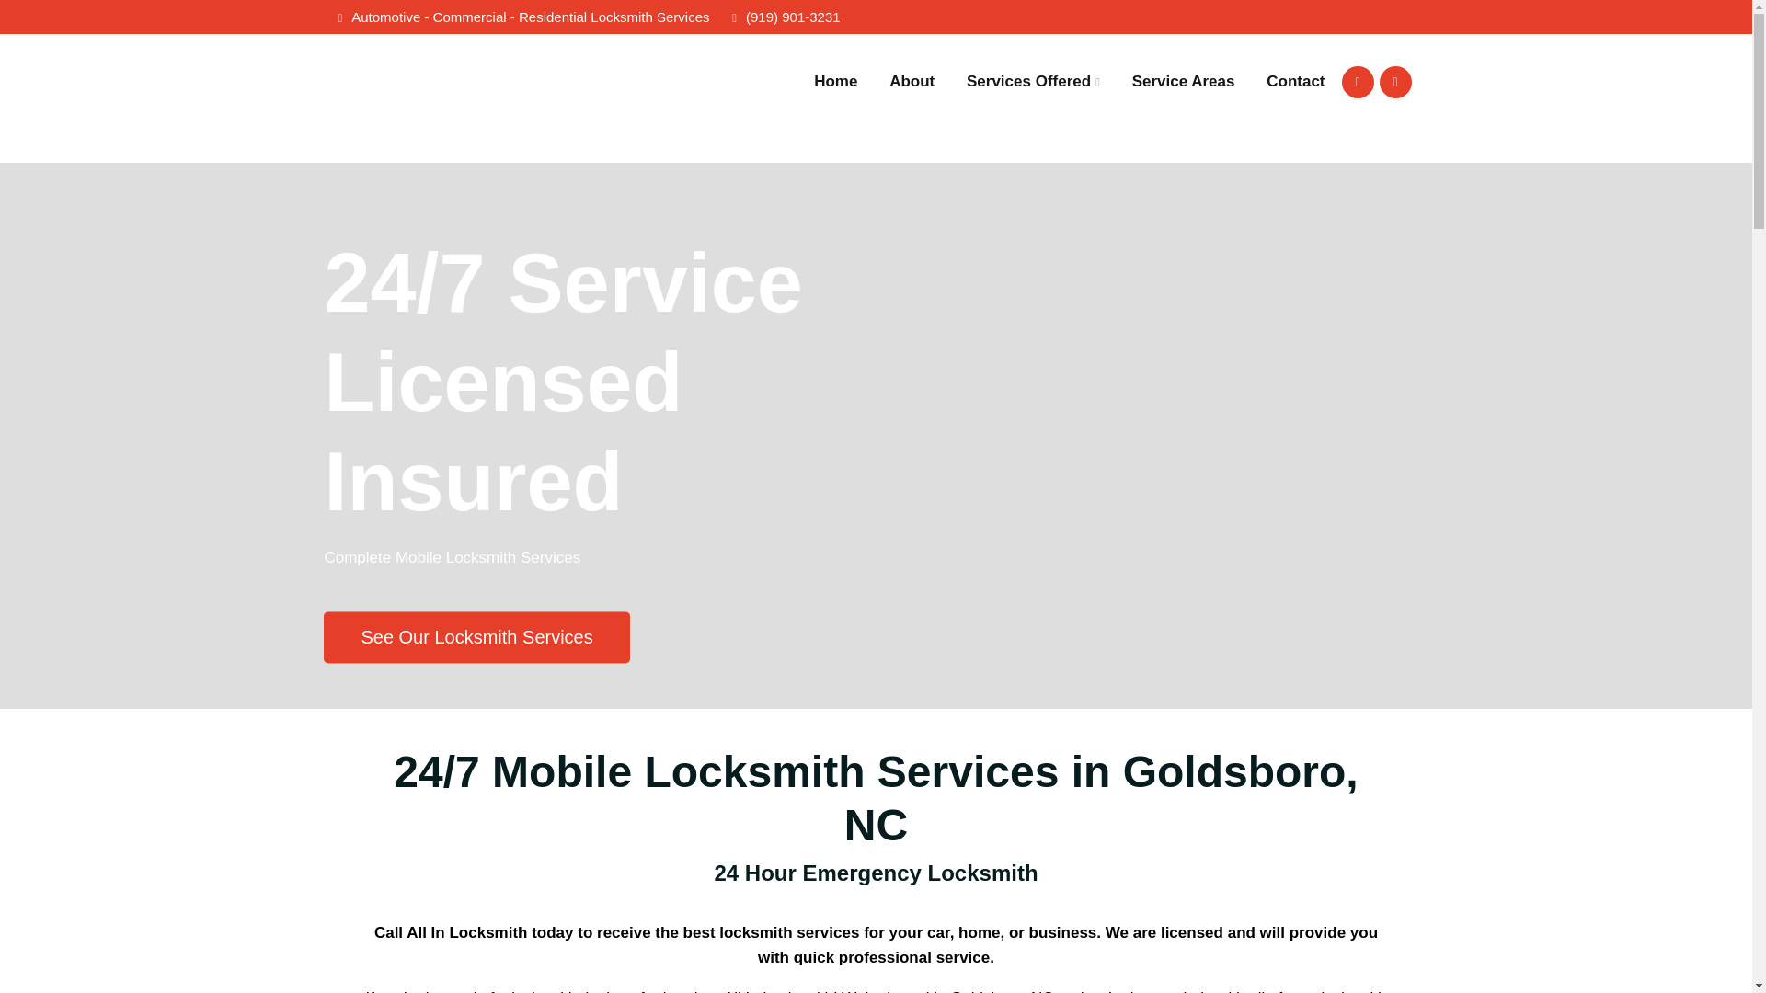 The image size is (1766, 993). Describe the element at coordinates (835, 81) in the screenshot. I see `Home` at that location.